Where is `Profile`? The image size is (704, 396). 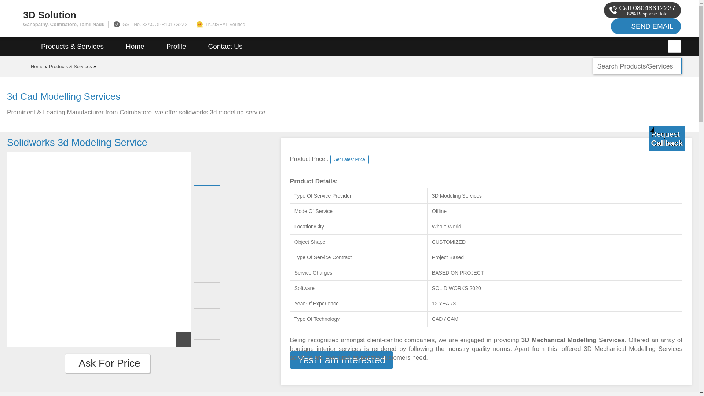 Profile is located at coordinates (176, 47).